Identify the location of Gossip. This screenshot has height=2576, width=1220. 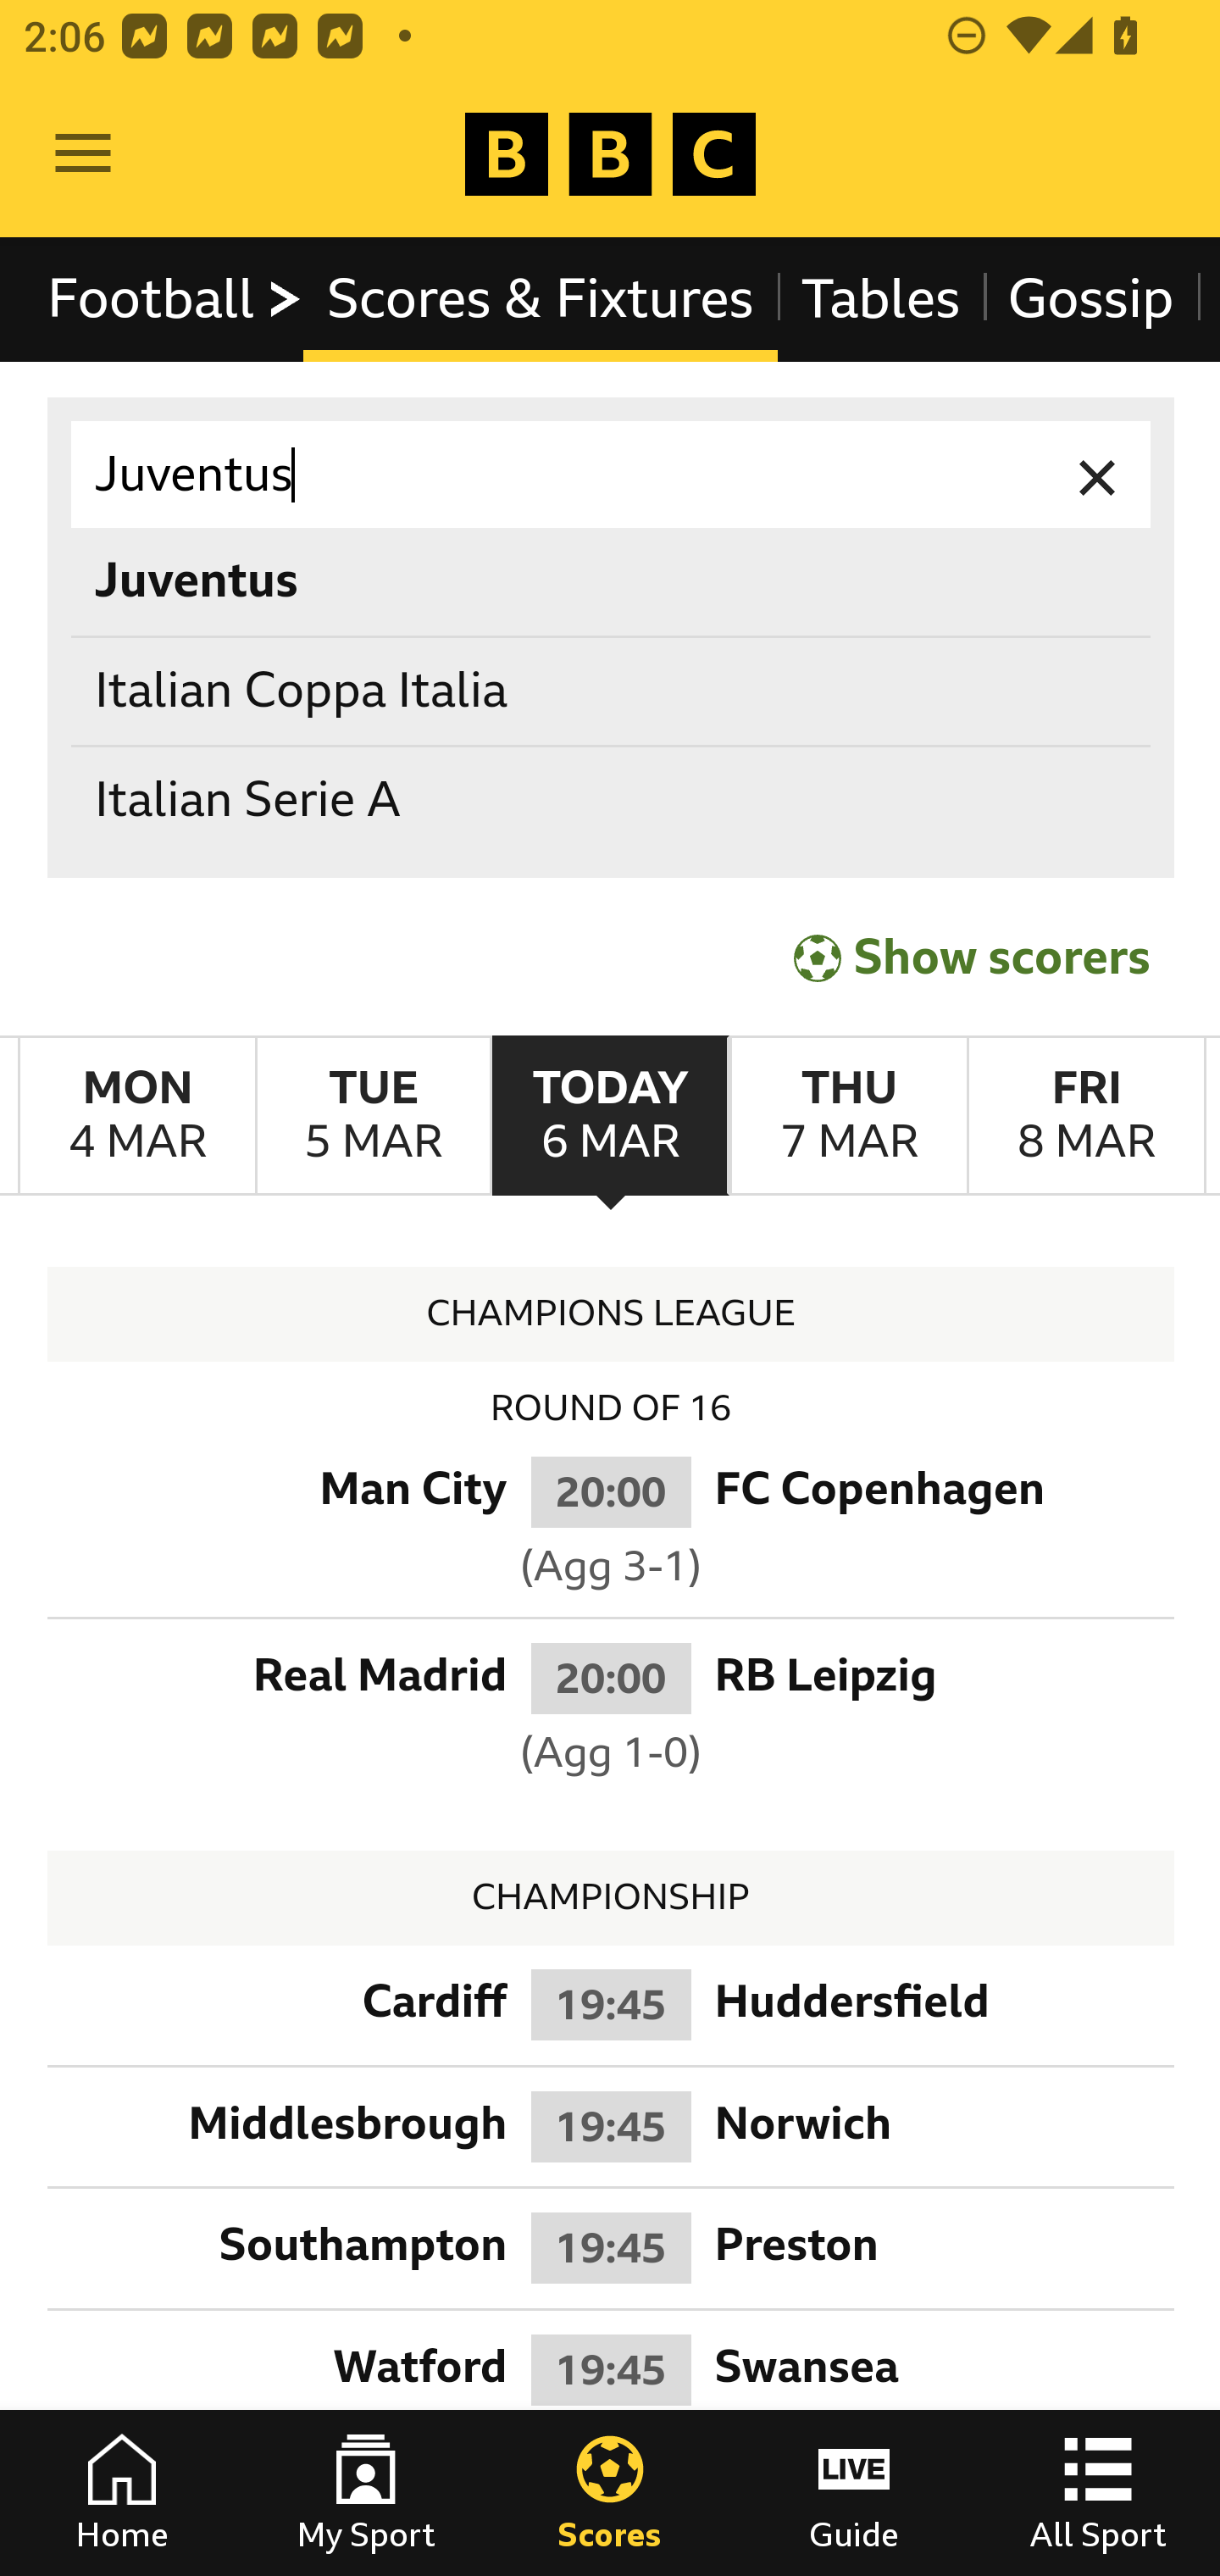
(1090, 298).